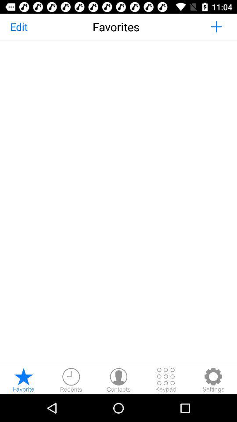 Image resolution: width=237 pixels, height=422 pixels. What do you see at coordinates (166, 380) in the screenshot?
I see `toggle keypad` at bounding box center [166, 380].